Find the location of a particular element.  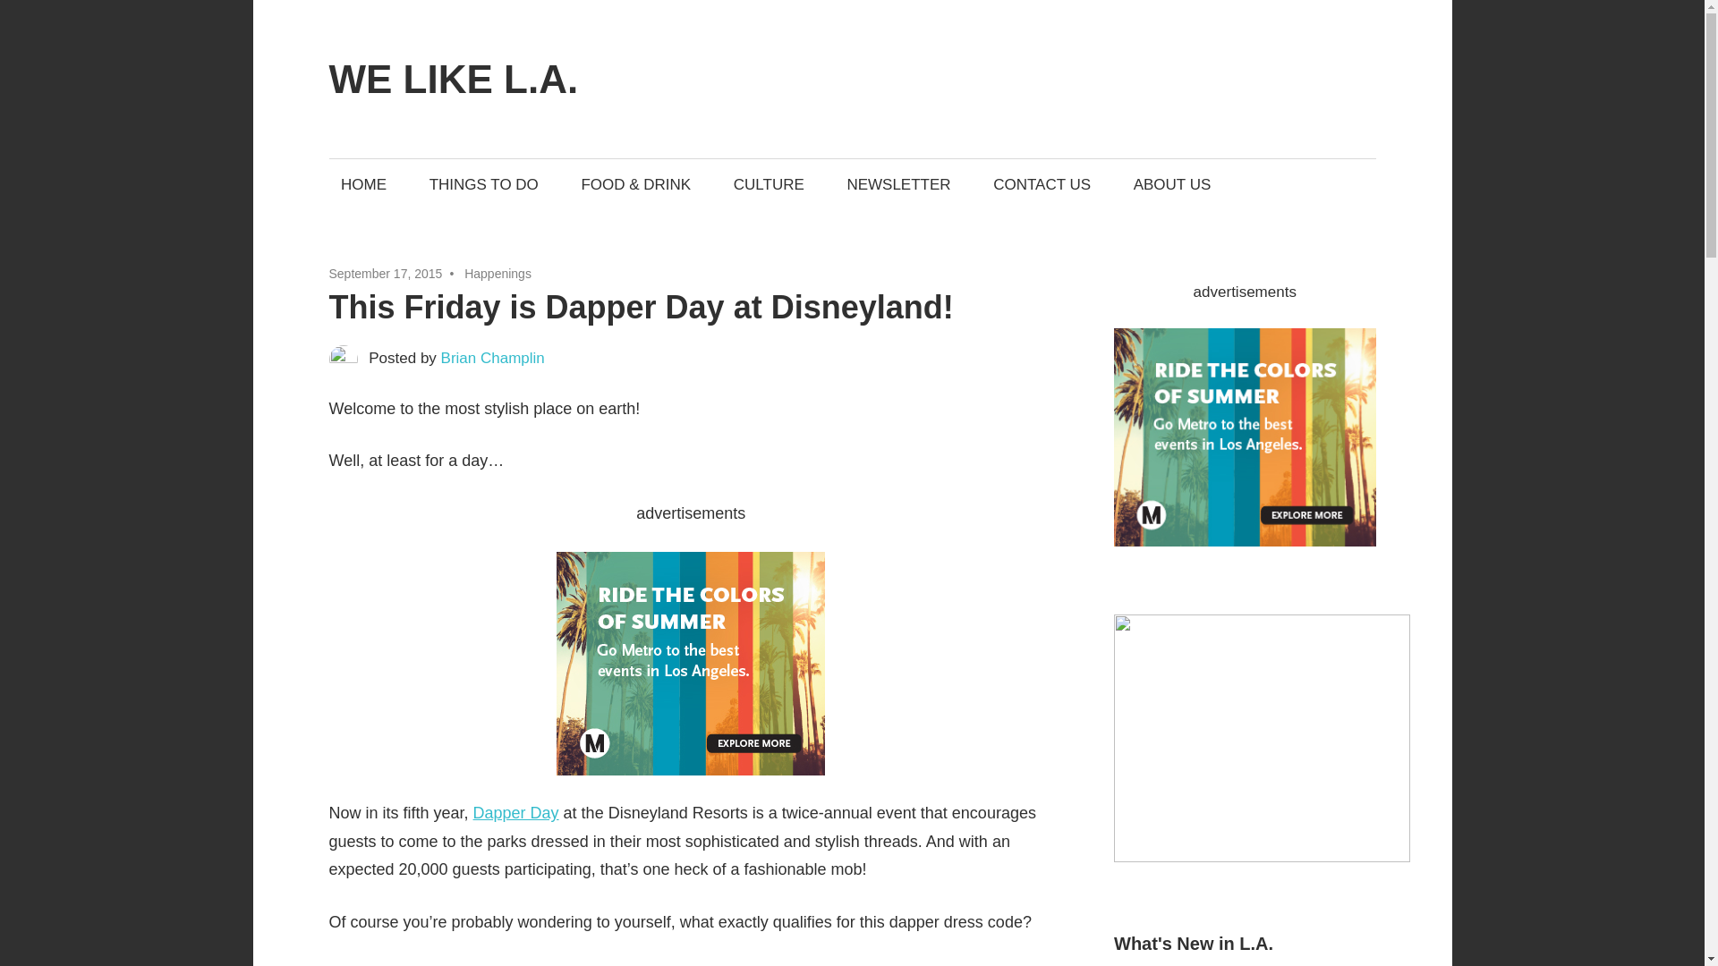

CONTACT US is located at coordinates (1042, 184).